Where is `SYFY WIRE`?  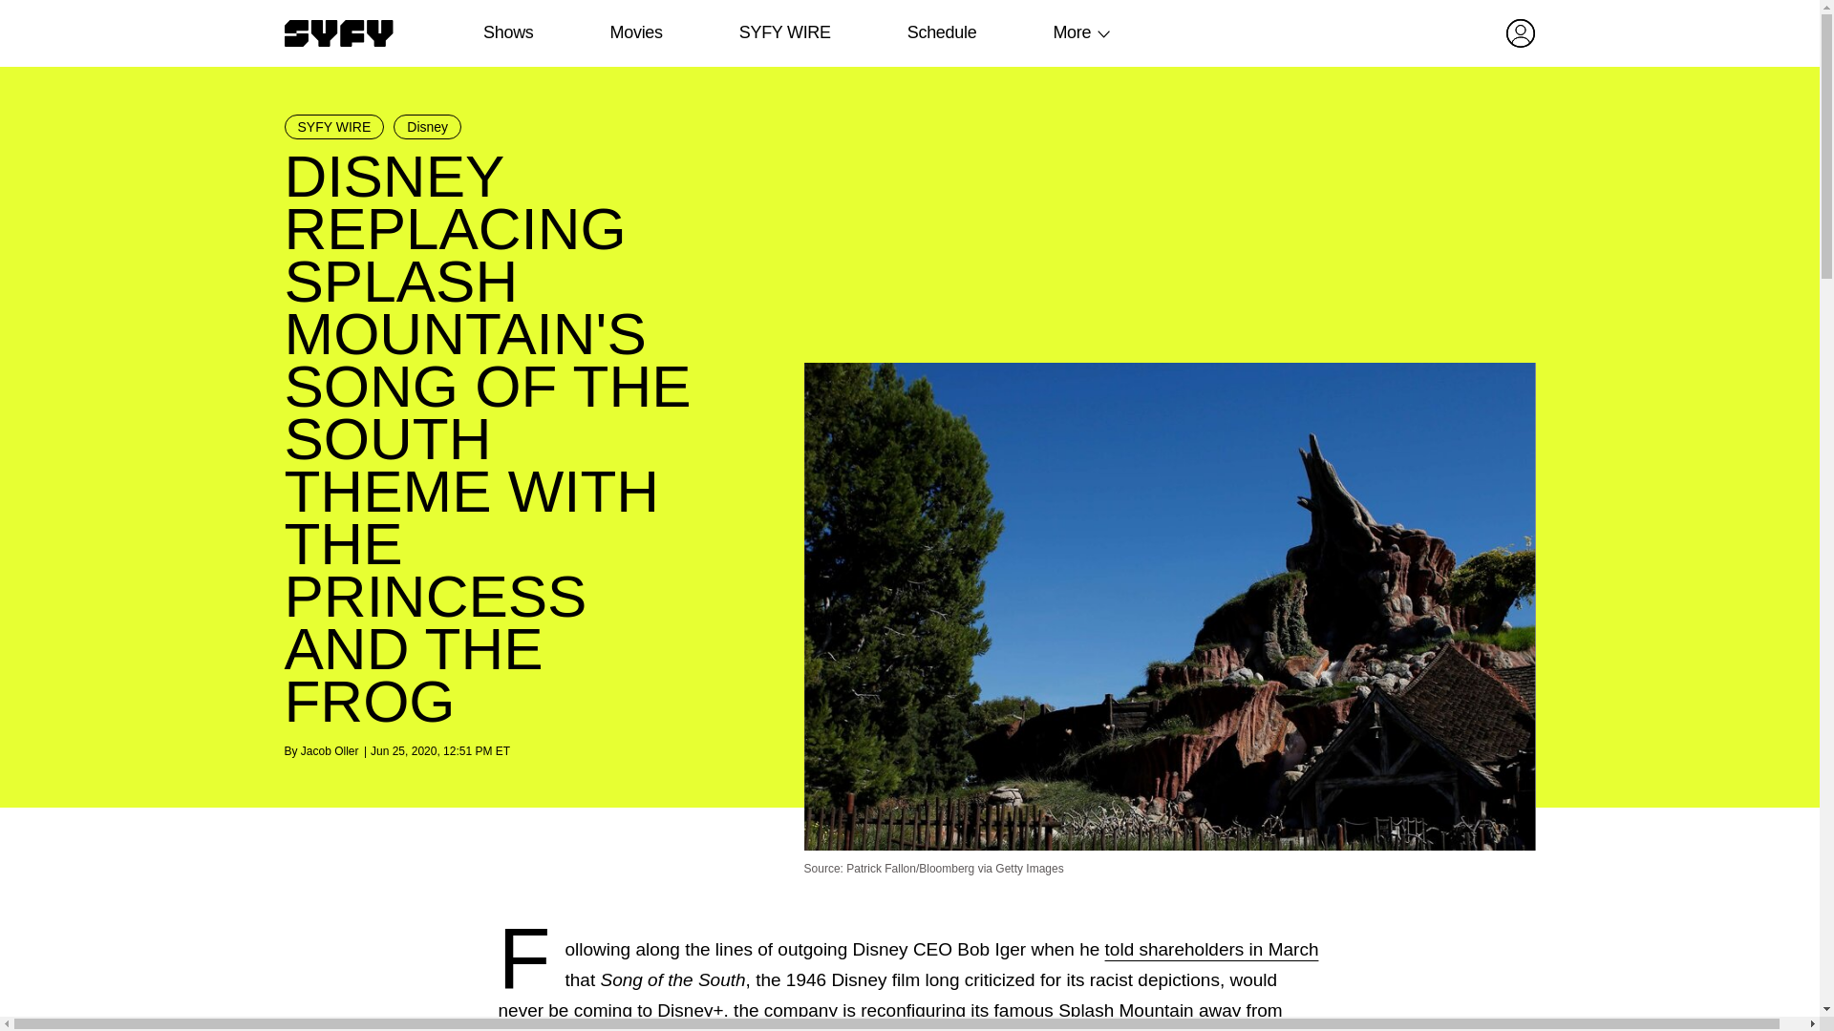
SYFY WIRE is located at coordinates (334, 126).